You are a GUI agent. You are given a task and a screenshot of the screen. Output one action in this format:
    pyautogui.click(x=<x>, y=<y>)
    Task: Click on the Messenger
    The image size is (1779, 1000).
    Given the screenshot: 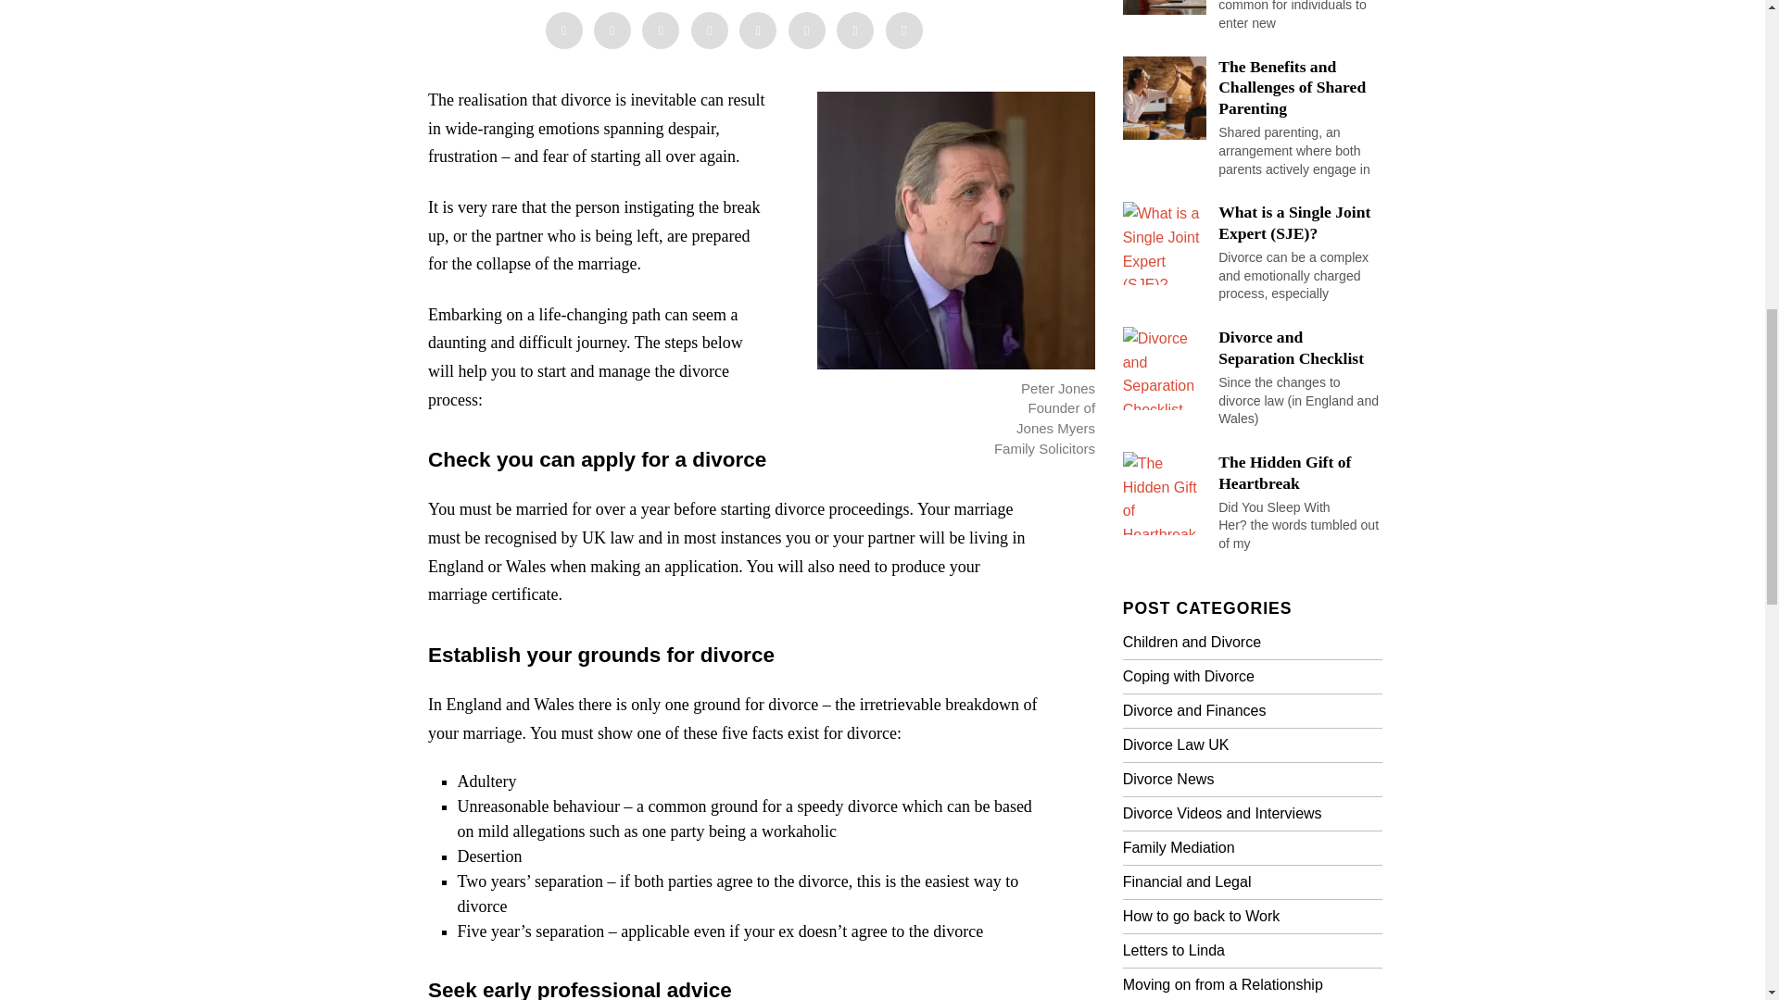 What is the action you would take?
    pyautogui.click(x=612, y=30)
    